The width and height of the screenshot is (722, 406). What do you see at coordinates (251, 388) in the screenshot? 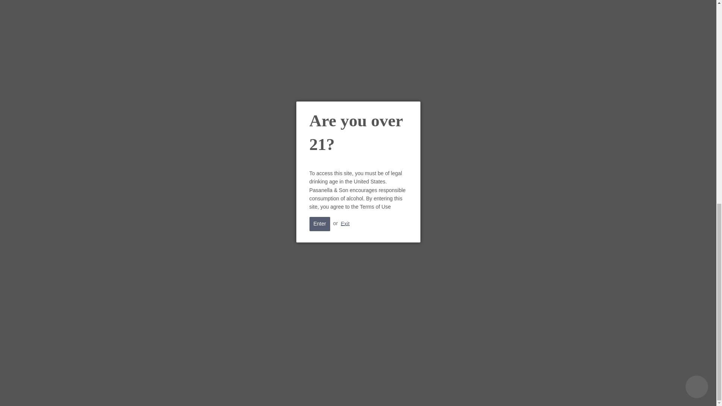
I see `AMERICAN EXPRESS` at bounding box center [251, 388].